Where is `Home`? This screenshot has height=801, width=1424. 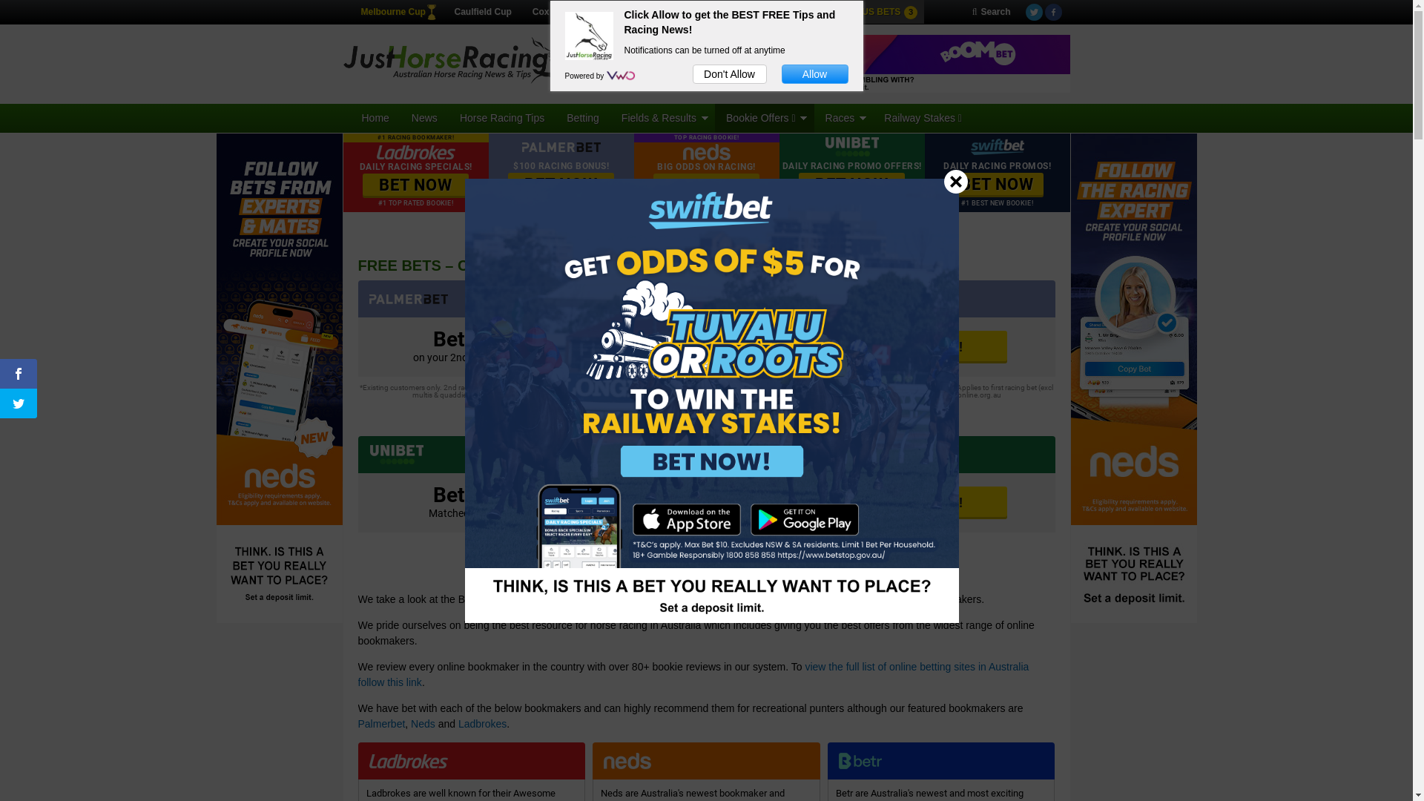 Home is located at coordinates (375, 118).